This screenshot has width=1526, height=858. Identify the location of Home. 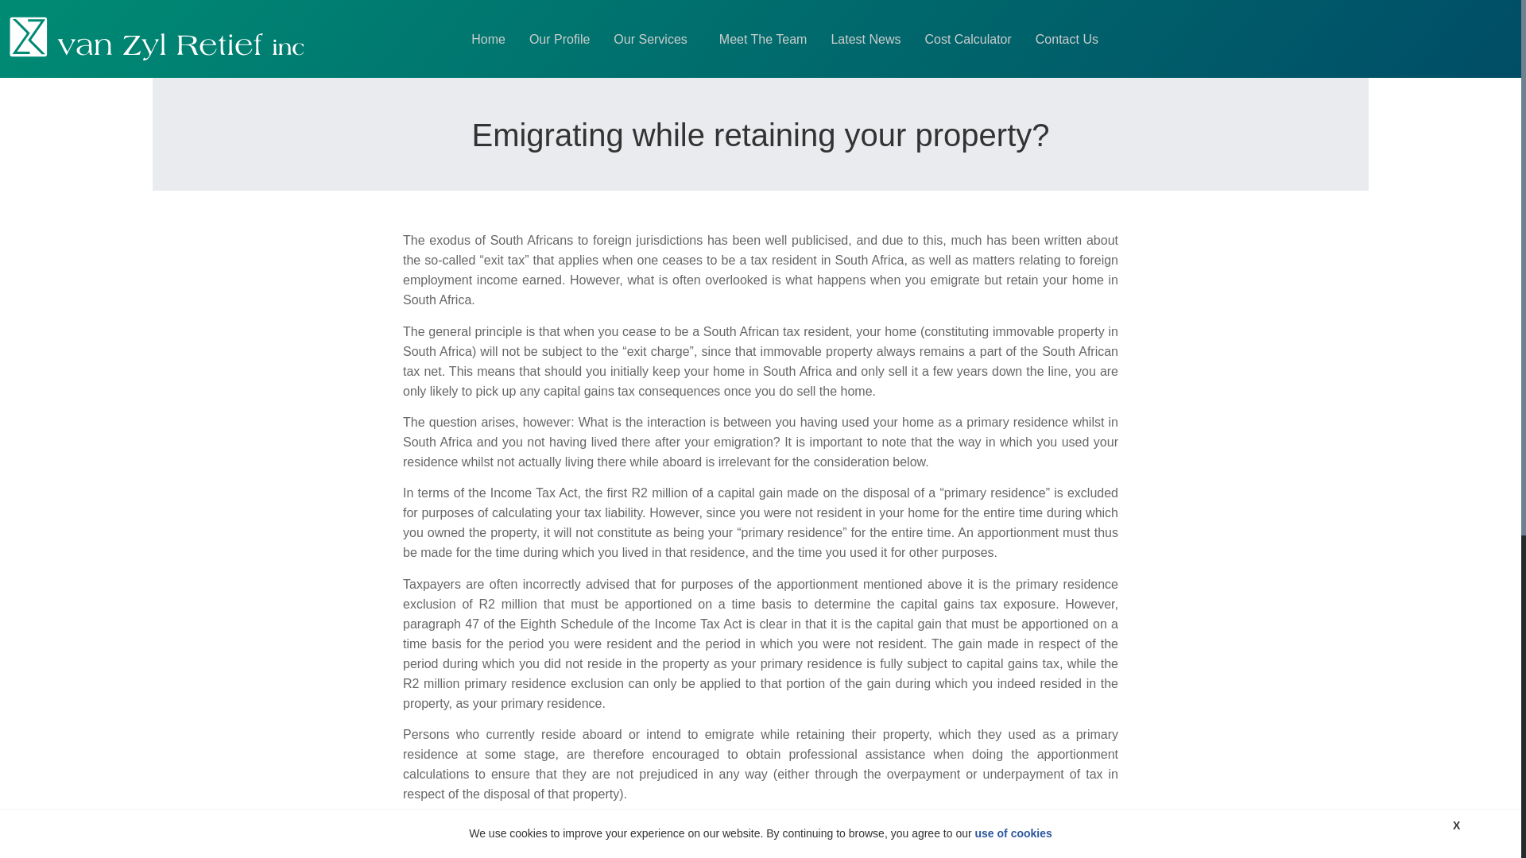
(488, 40).